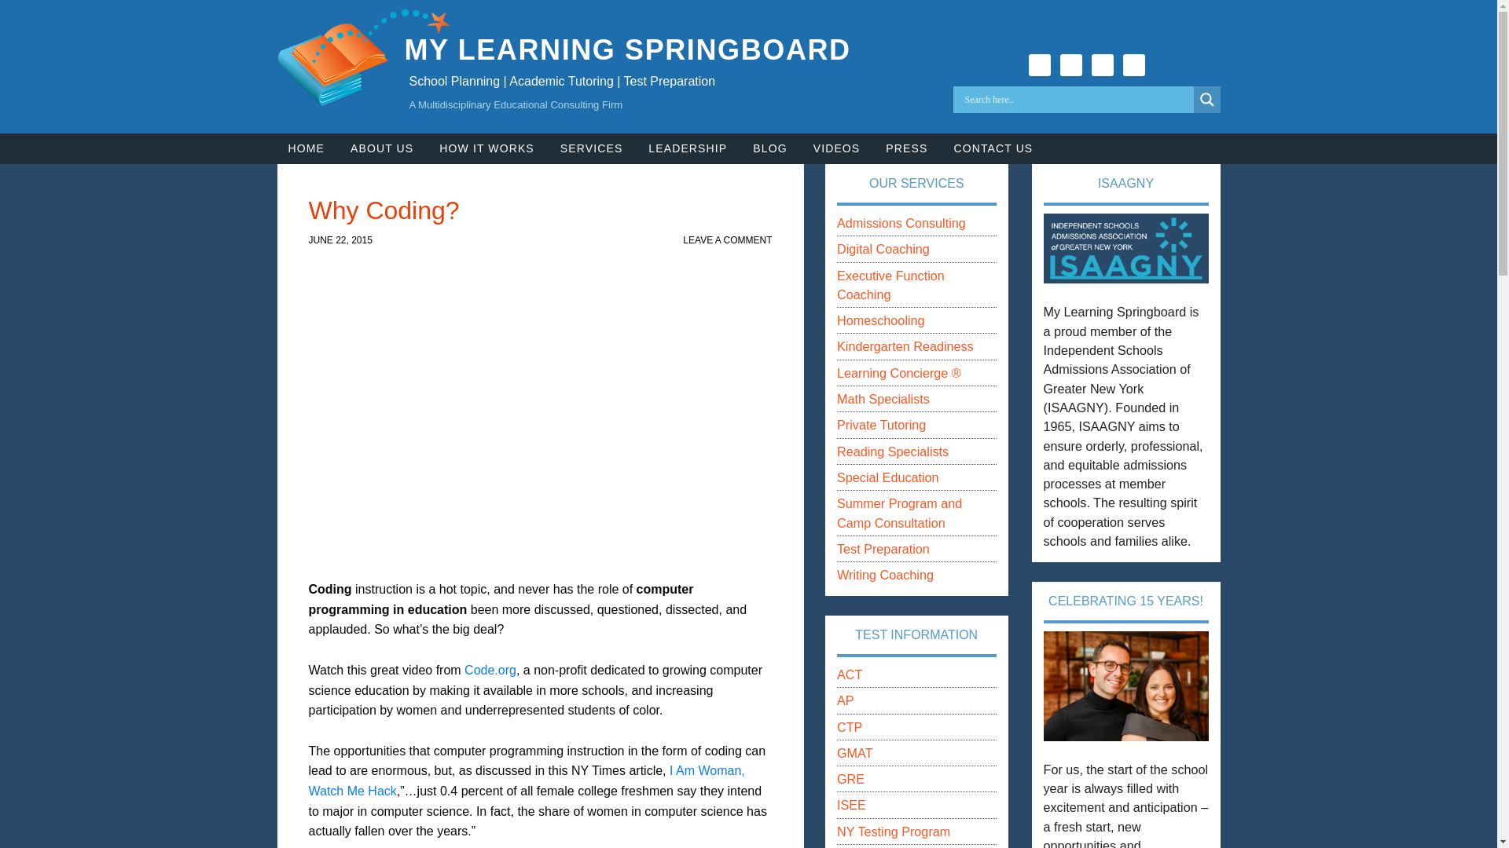 Image resolution: width=1509 pixels, height=848 pixels. I want to click on ABOUT US, so click(382, 148).